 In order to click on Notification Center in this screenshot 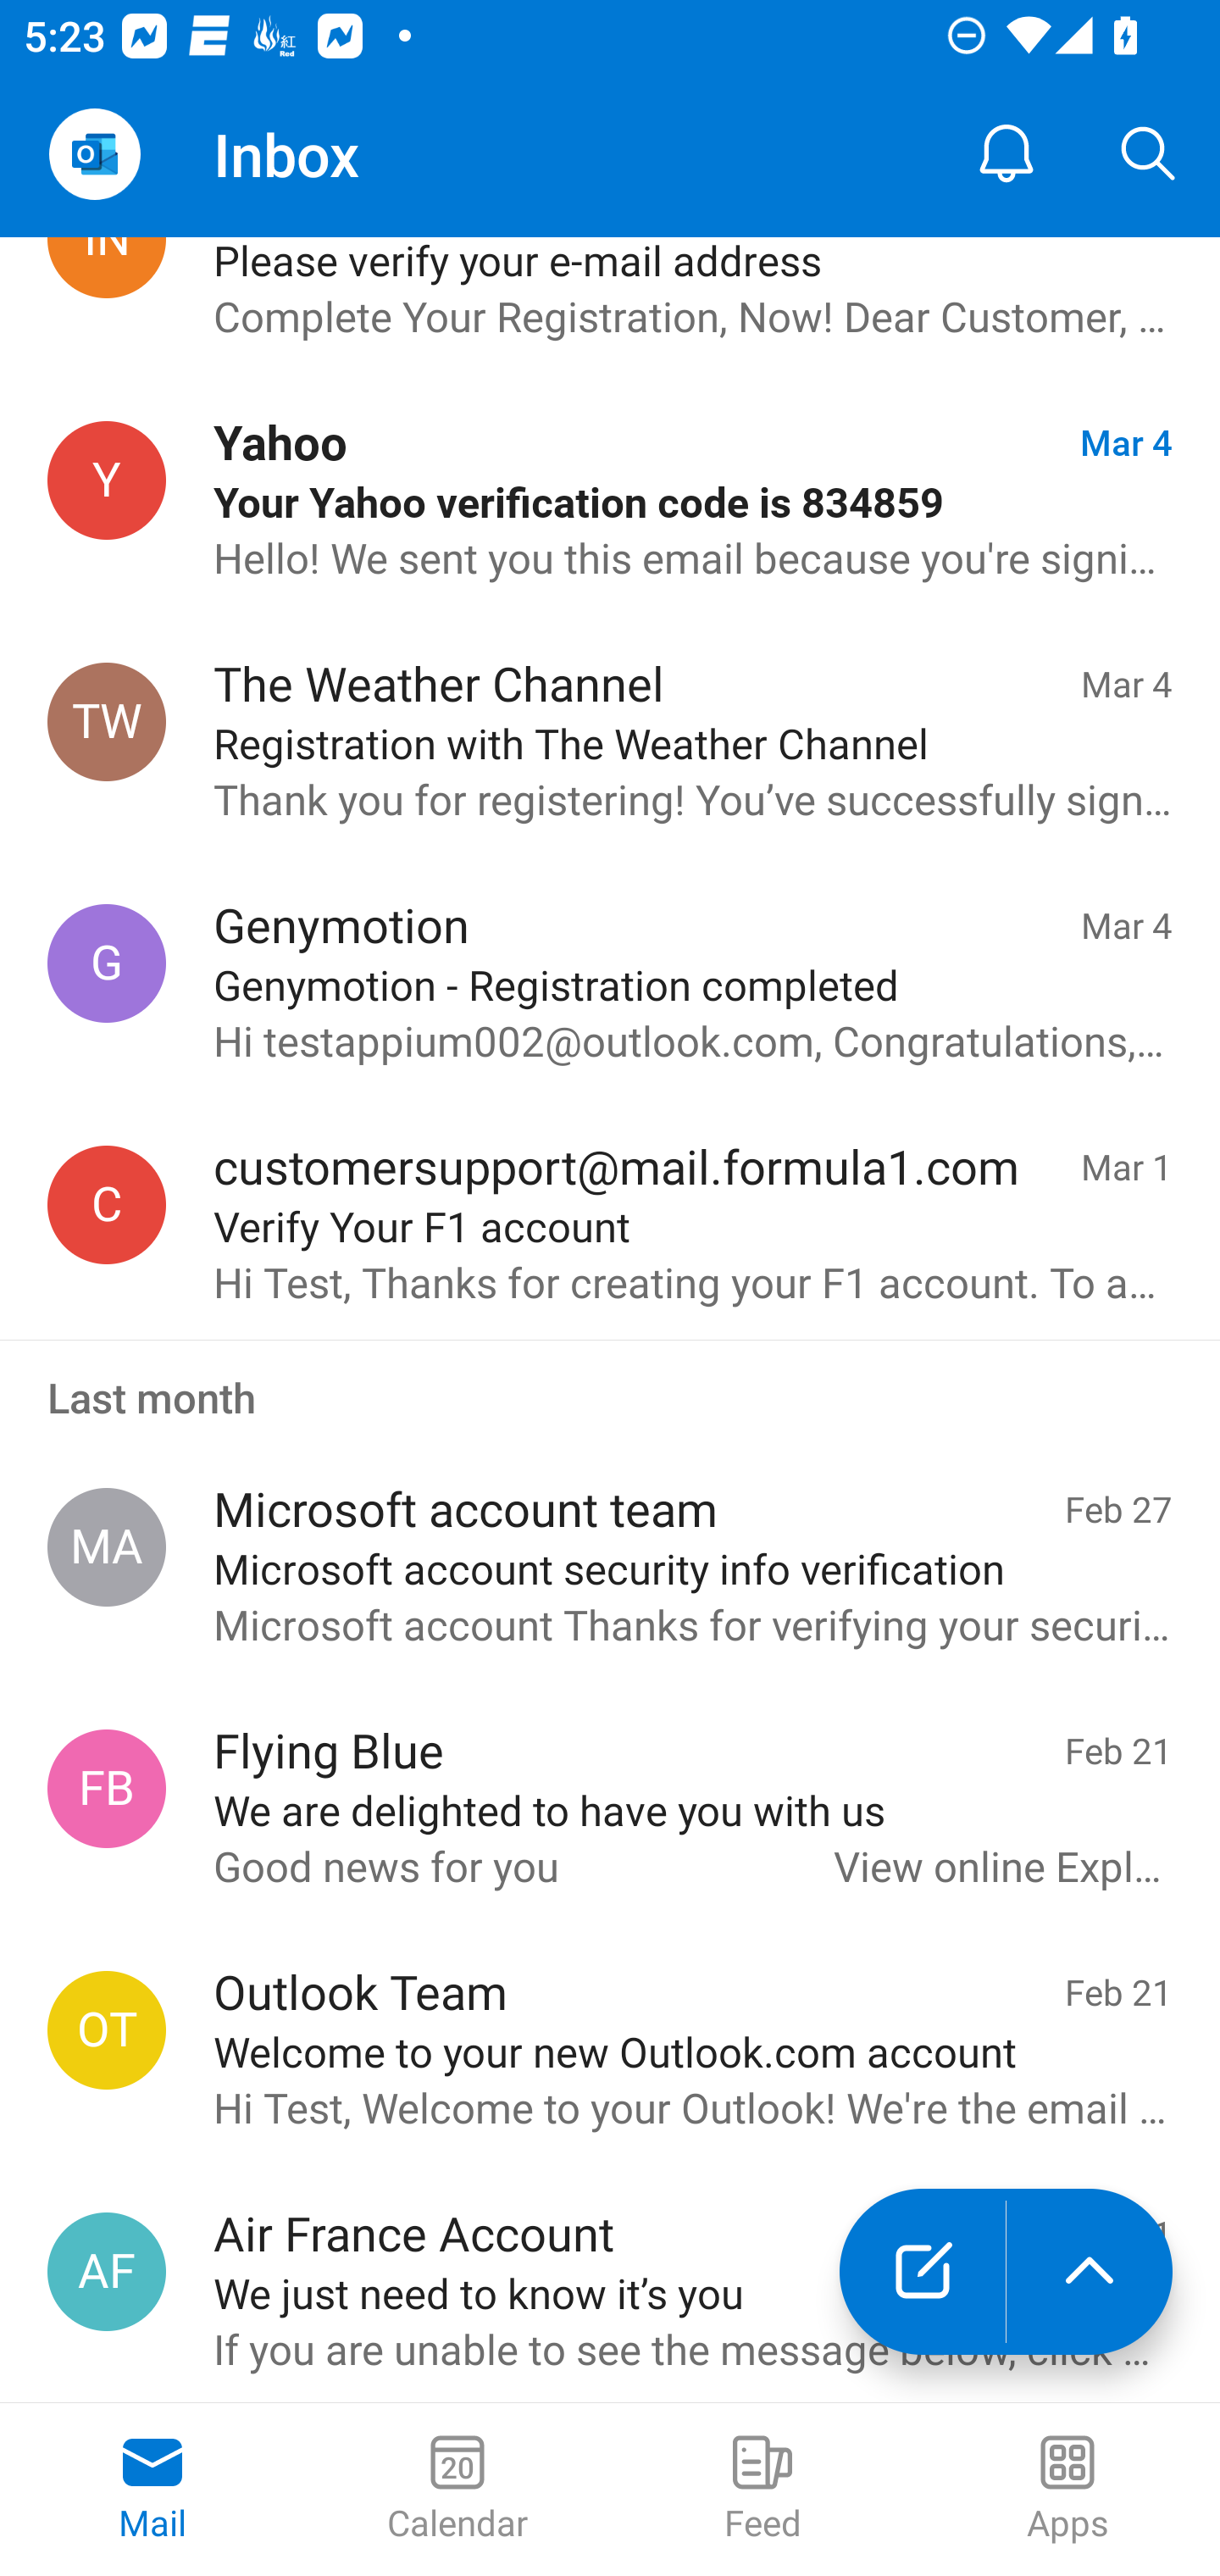, I will do `click(1006, 154)`.